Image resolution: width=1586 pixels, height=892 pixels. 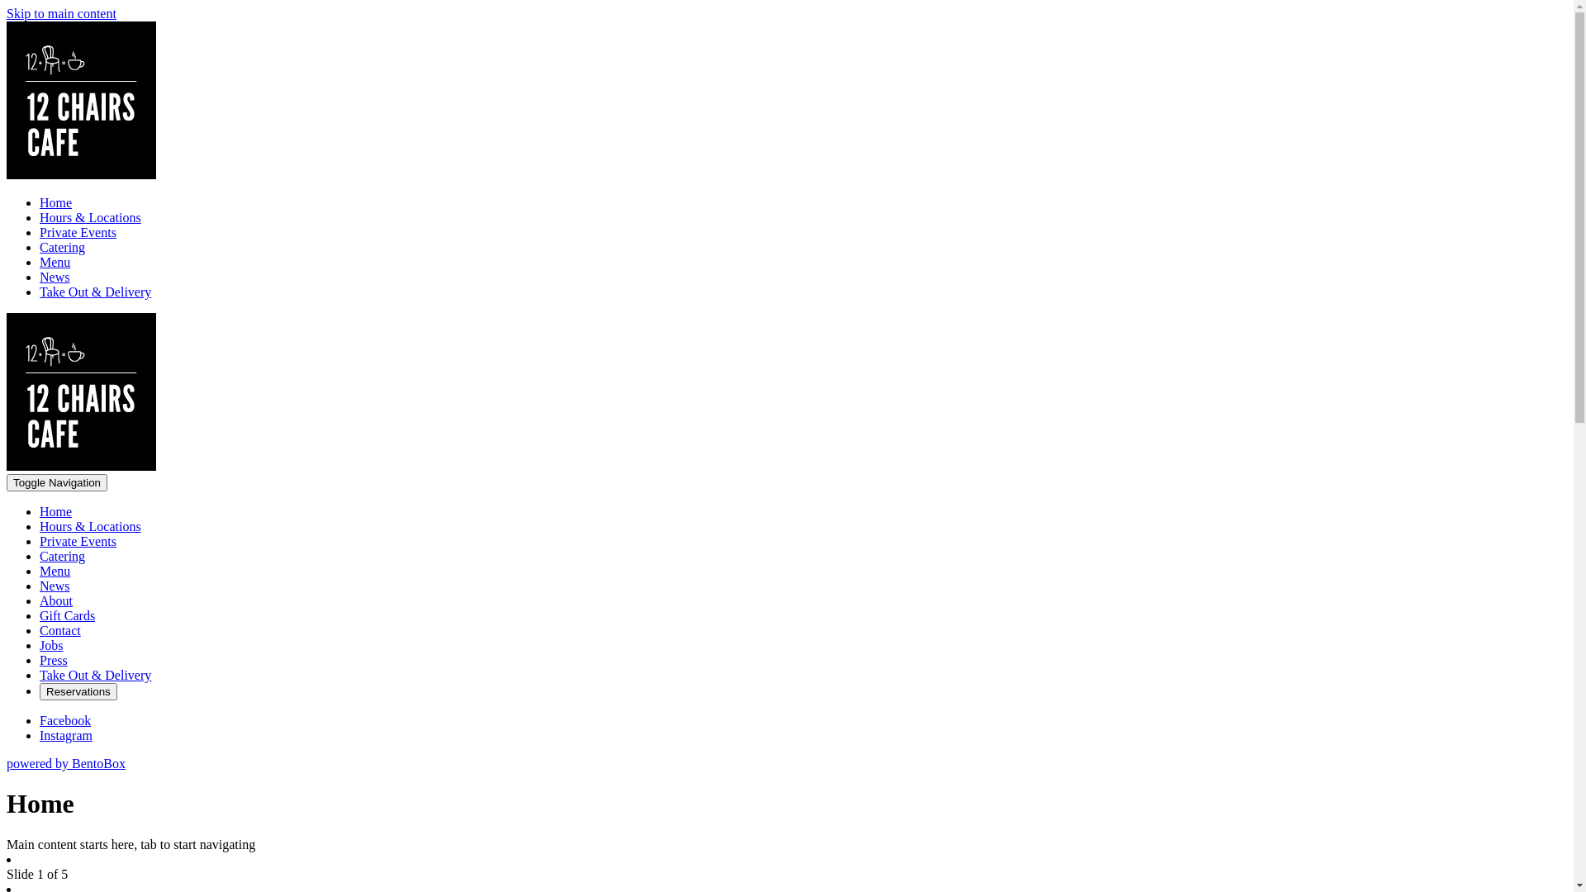 What do you see at coordinates (68, 616) in the screenshot?
I see `Gift Cards` at bounding box center [68, 616].